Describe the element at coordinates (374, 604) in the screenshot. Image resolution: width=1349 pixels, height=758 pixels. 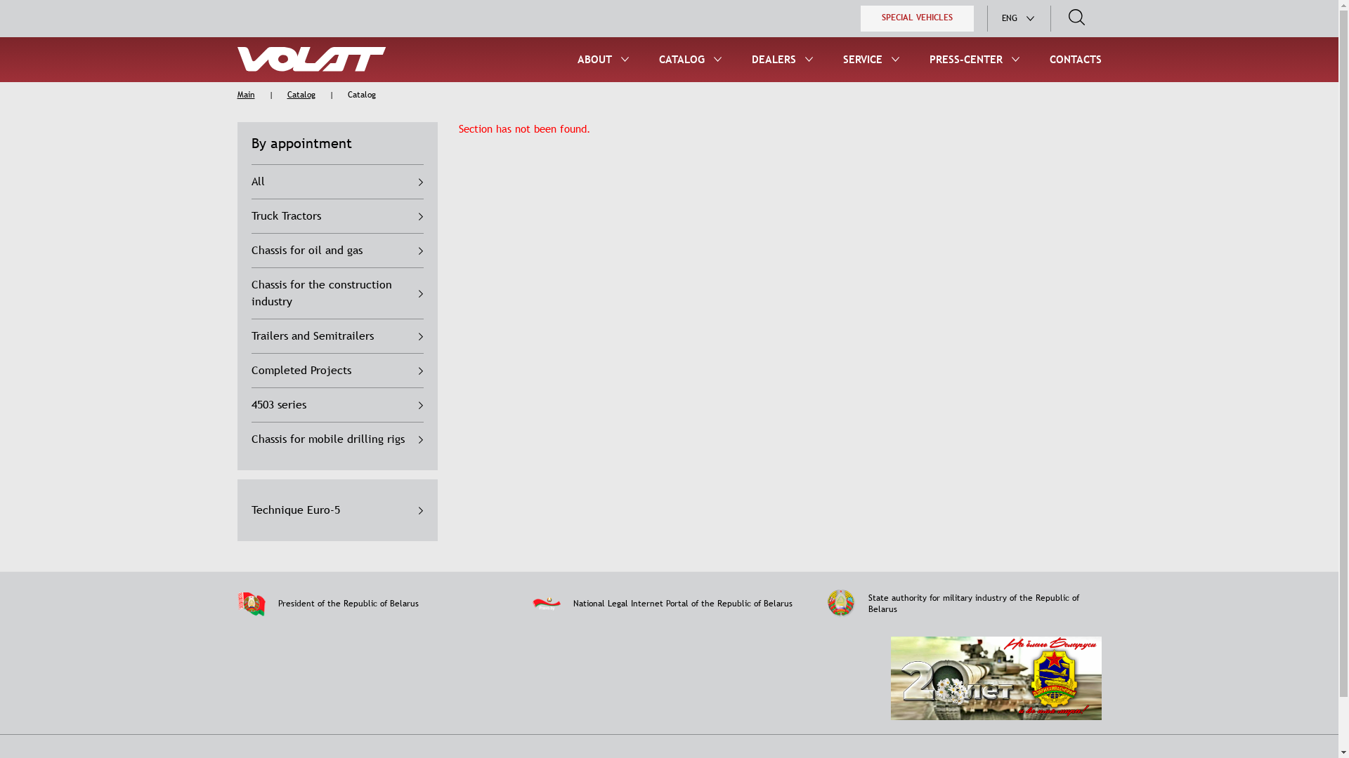
I see `President of the Republic of Belarus` at that location.